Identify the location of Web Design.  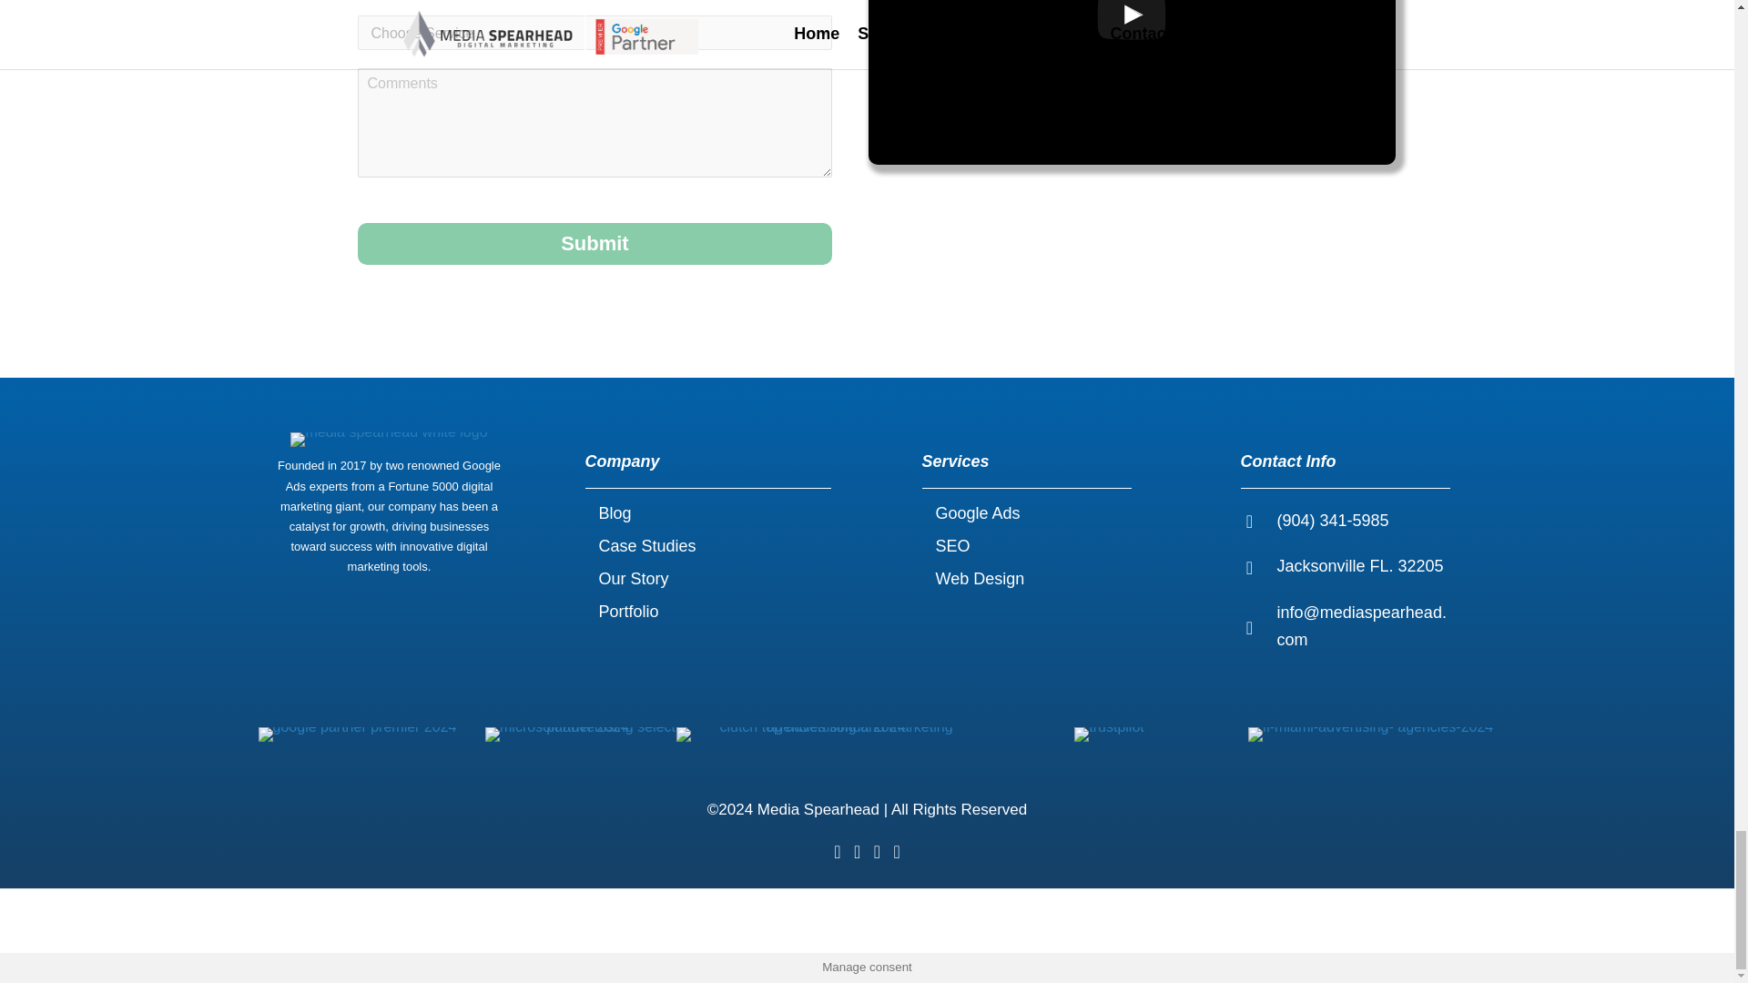
(1027, 579).